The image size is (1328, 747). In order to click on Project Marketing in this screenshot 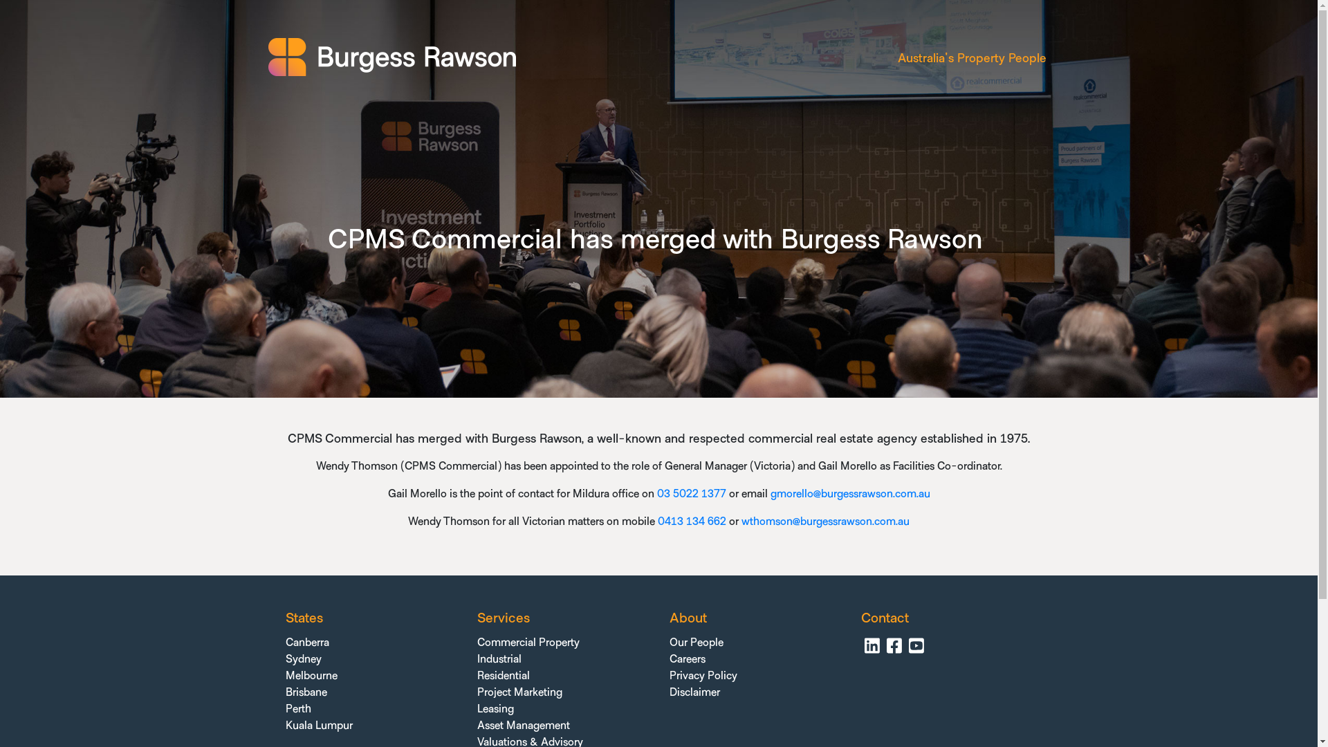, I will do `click(520, 692)`.